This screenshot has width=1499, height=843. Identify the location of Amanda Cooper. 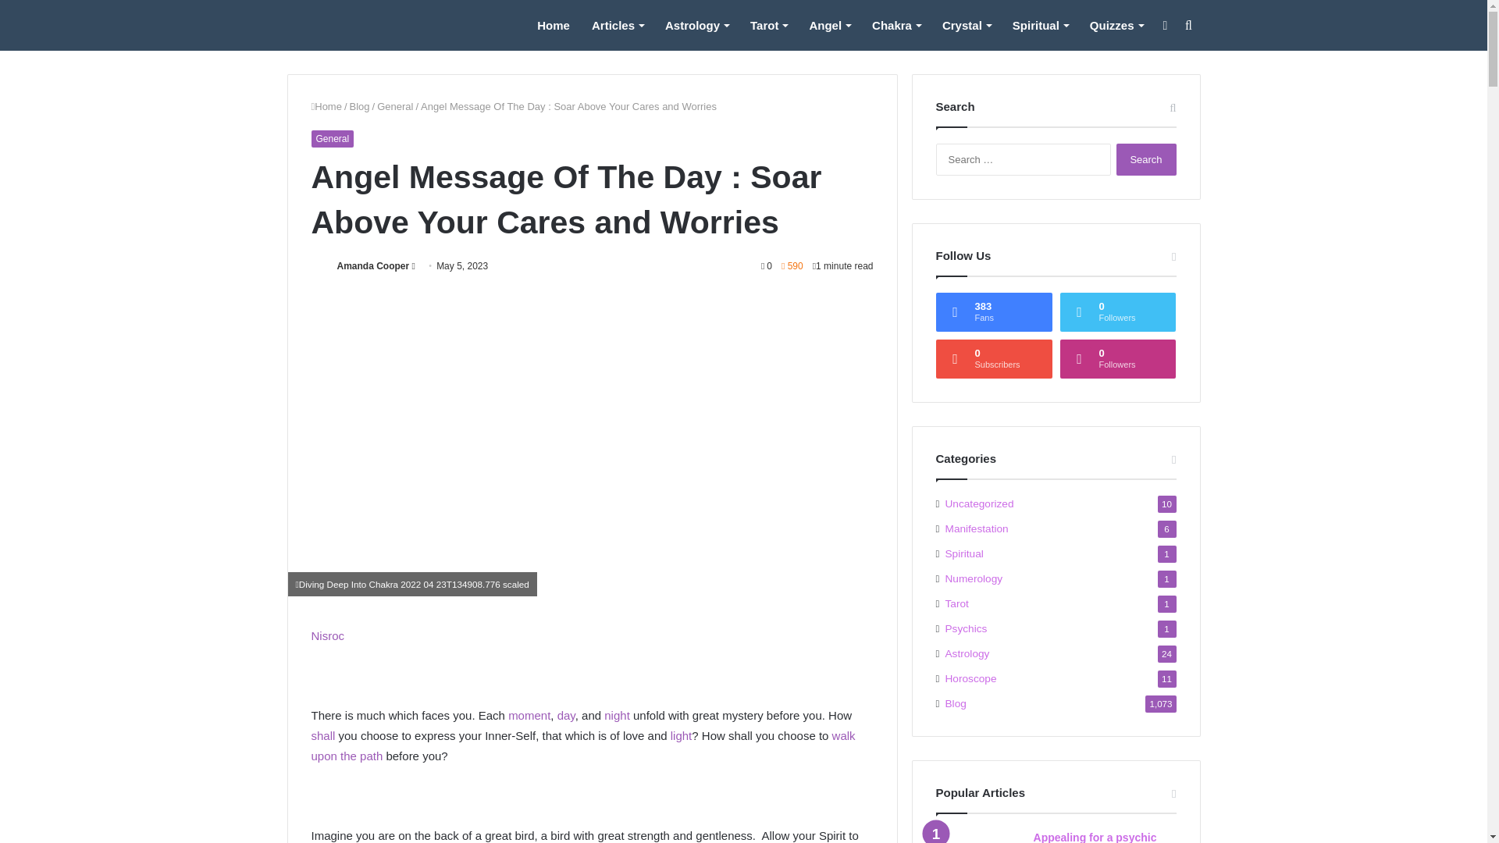
(373, 265).